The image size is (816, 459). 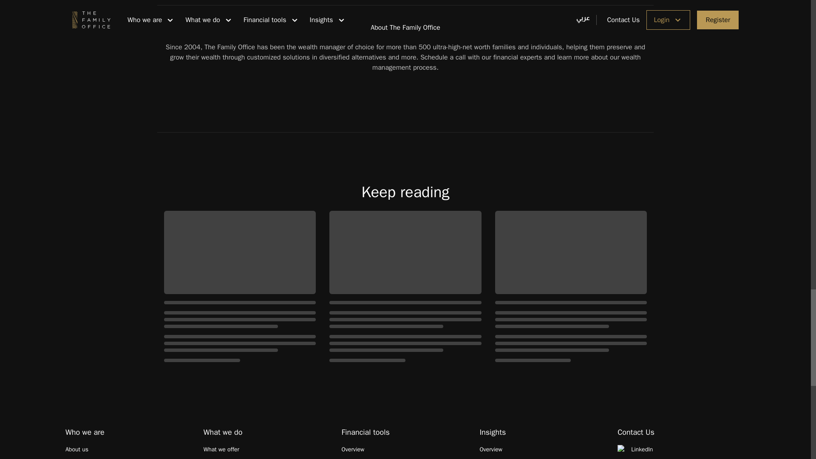 I want to click on What we offer, so click(x=267, y=449).